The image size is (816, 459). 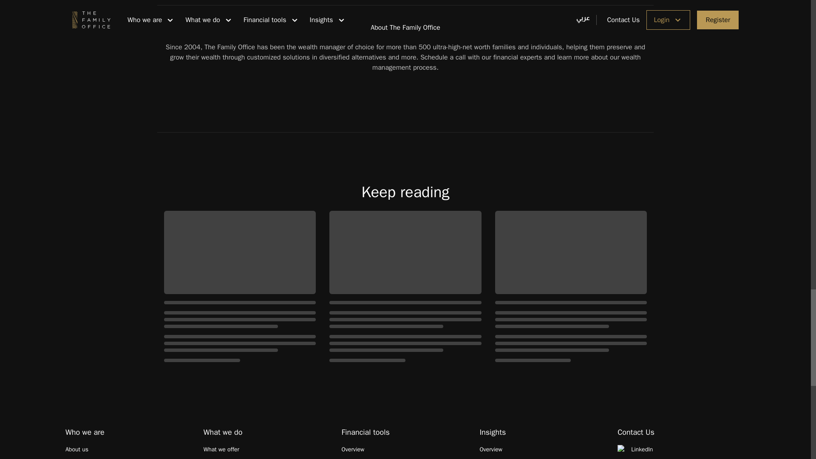 I want to click on What we offer, so click(x=267, y=449).